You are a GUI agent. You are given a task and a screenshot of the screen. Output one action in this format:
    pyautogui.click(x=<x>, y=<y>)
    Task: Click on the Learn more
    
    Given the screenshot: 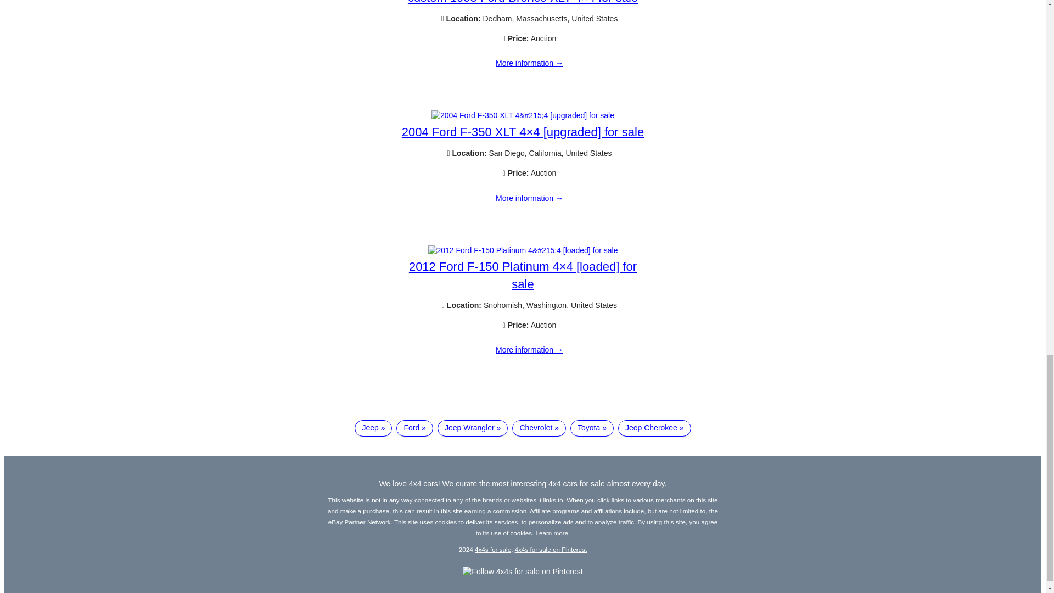 What is the action you would take?
    pyautogui.click(x=552, y=533)
    